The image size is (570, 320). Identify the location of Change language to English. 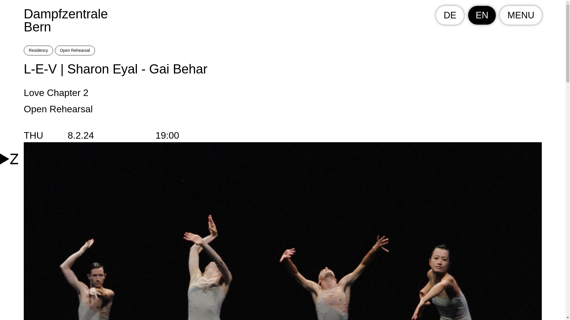
(482, 15).